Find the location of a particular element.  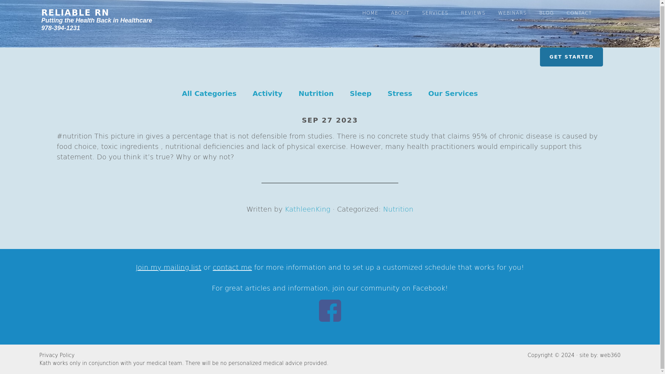

SERVICES is located at coordinates (435, 8).